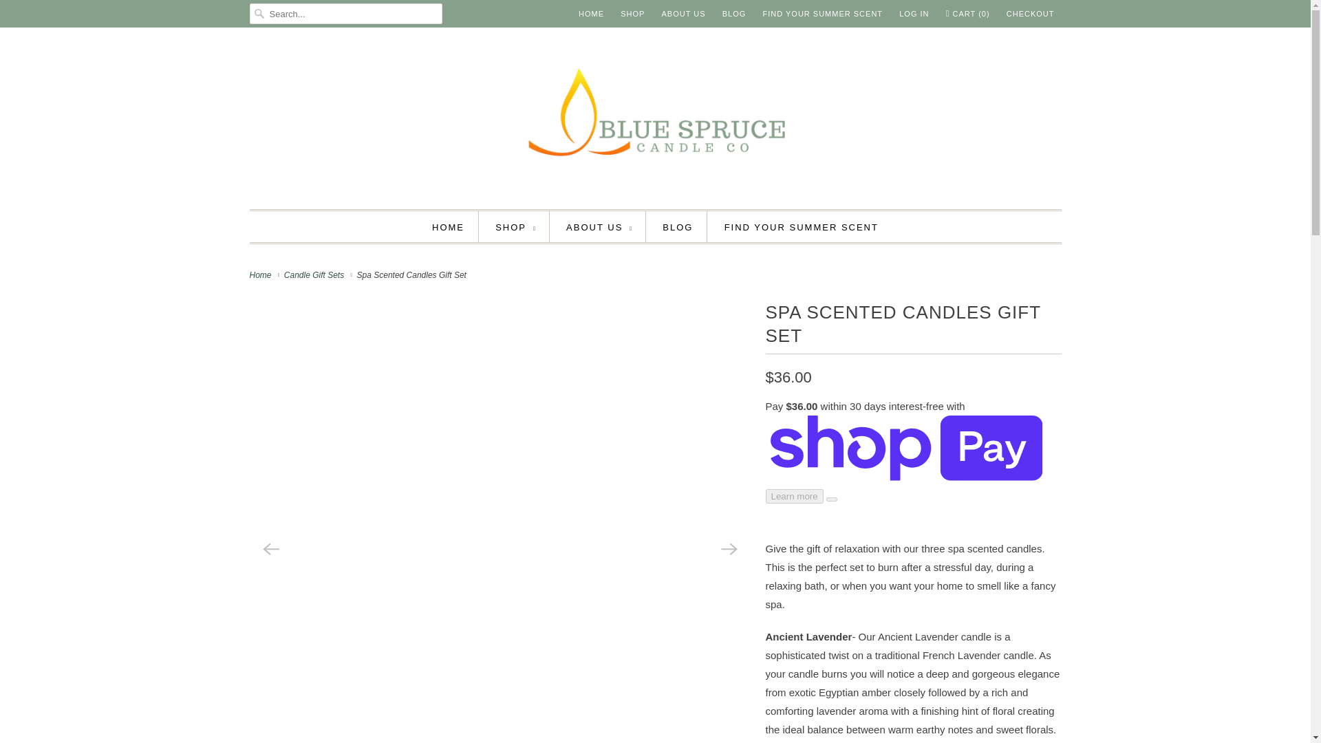  What do you see at coordinates (448, 227) in the screenshot?
I see `HOME` at bounding box center [448, 227].